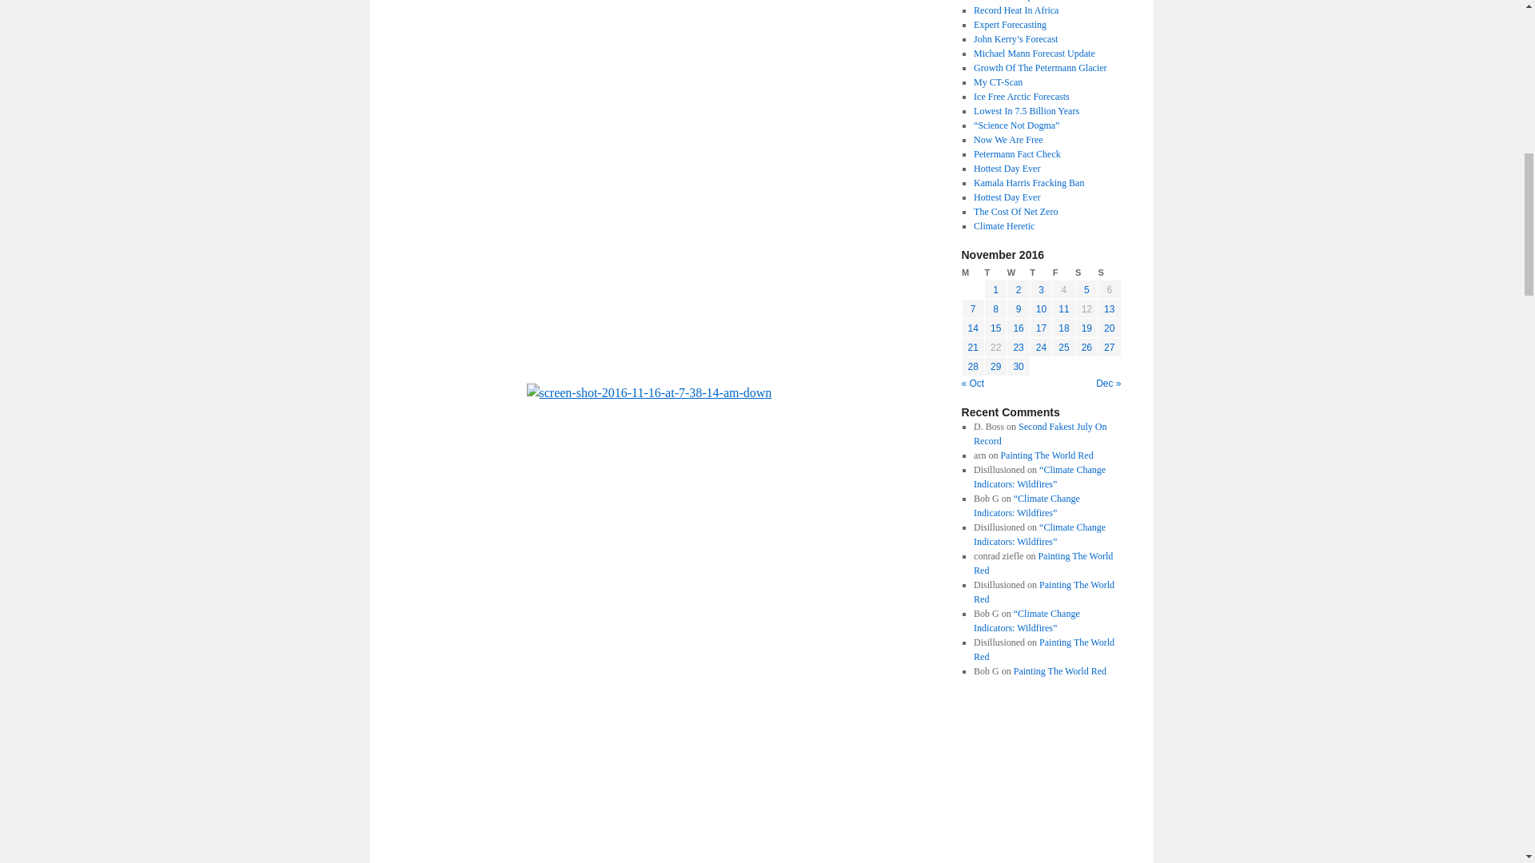 This screenshot has height=863, width=1535. Describe the element at coordinates (972, 272) in the screenshot. I see `Monday` at that location.